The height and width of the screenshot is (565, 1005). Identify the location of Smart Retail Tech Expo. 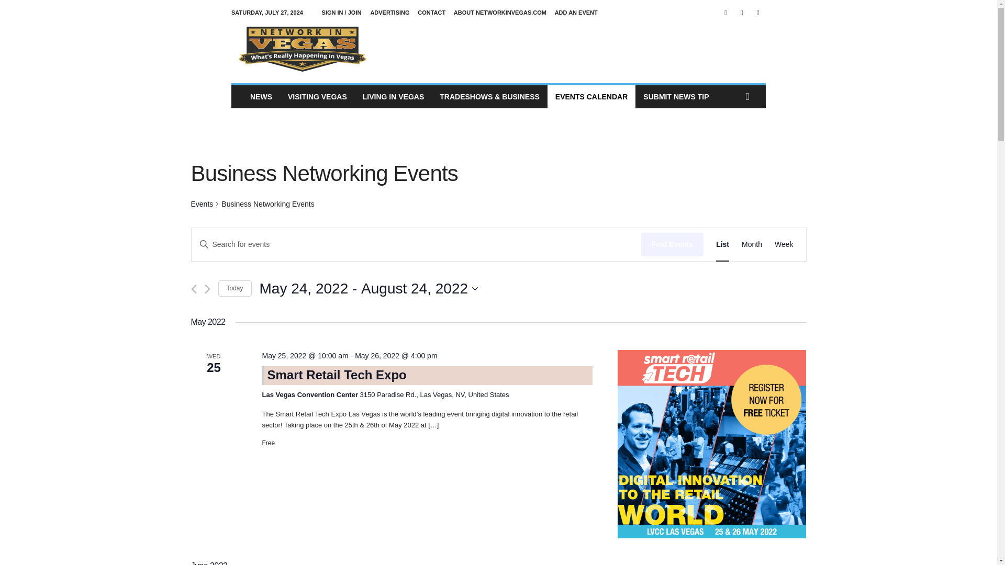
(712, 444).